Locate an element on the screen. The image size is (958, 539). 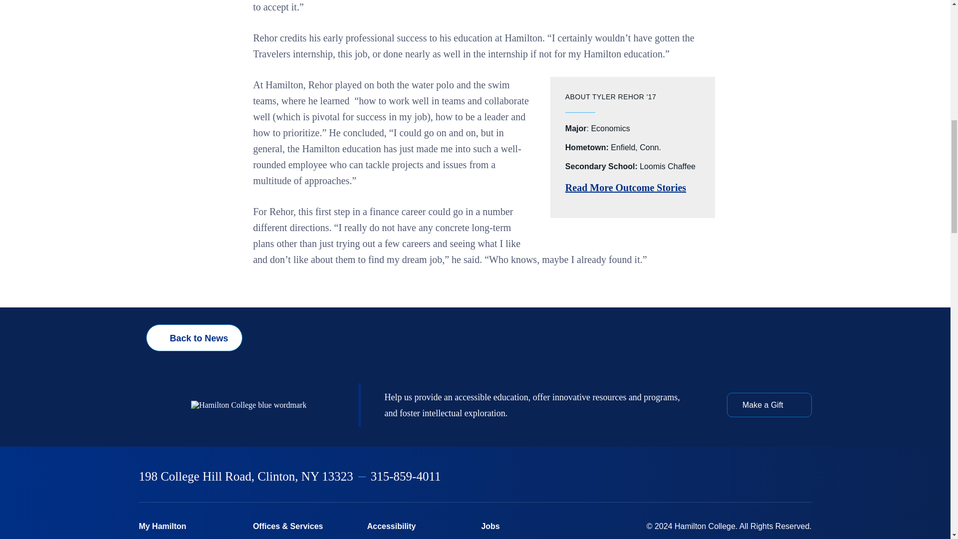
315-859-4011 is located at coordinates (406, 476).